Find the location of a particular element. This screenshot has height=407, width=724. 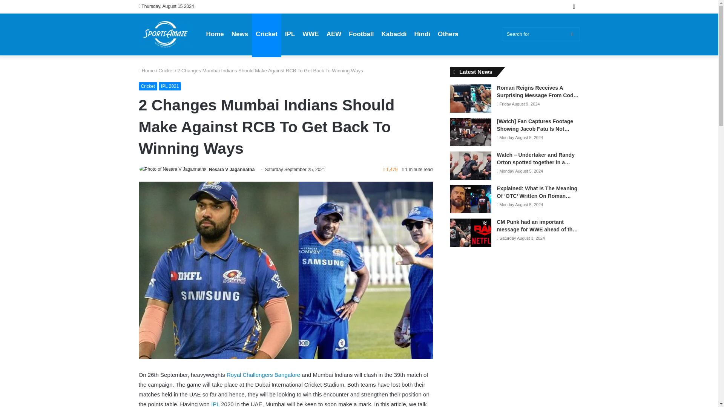

Home is located at coordinates (147, 71).